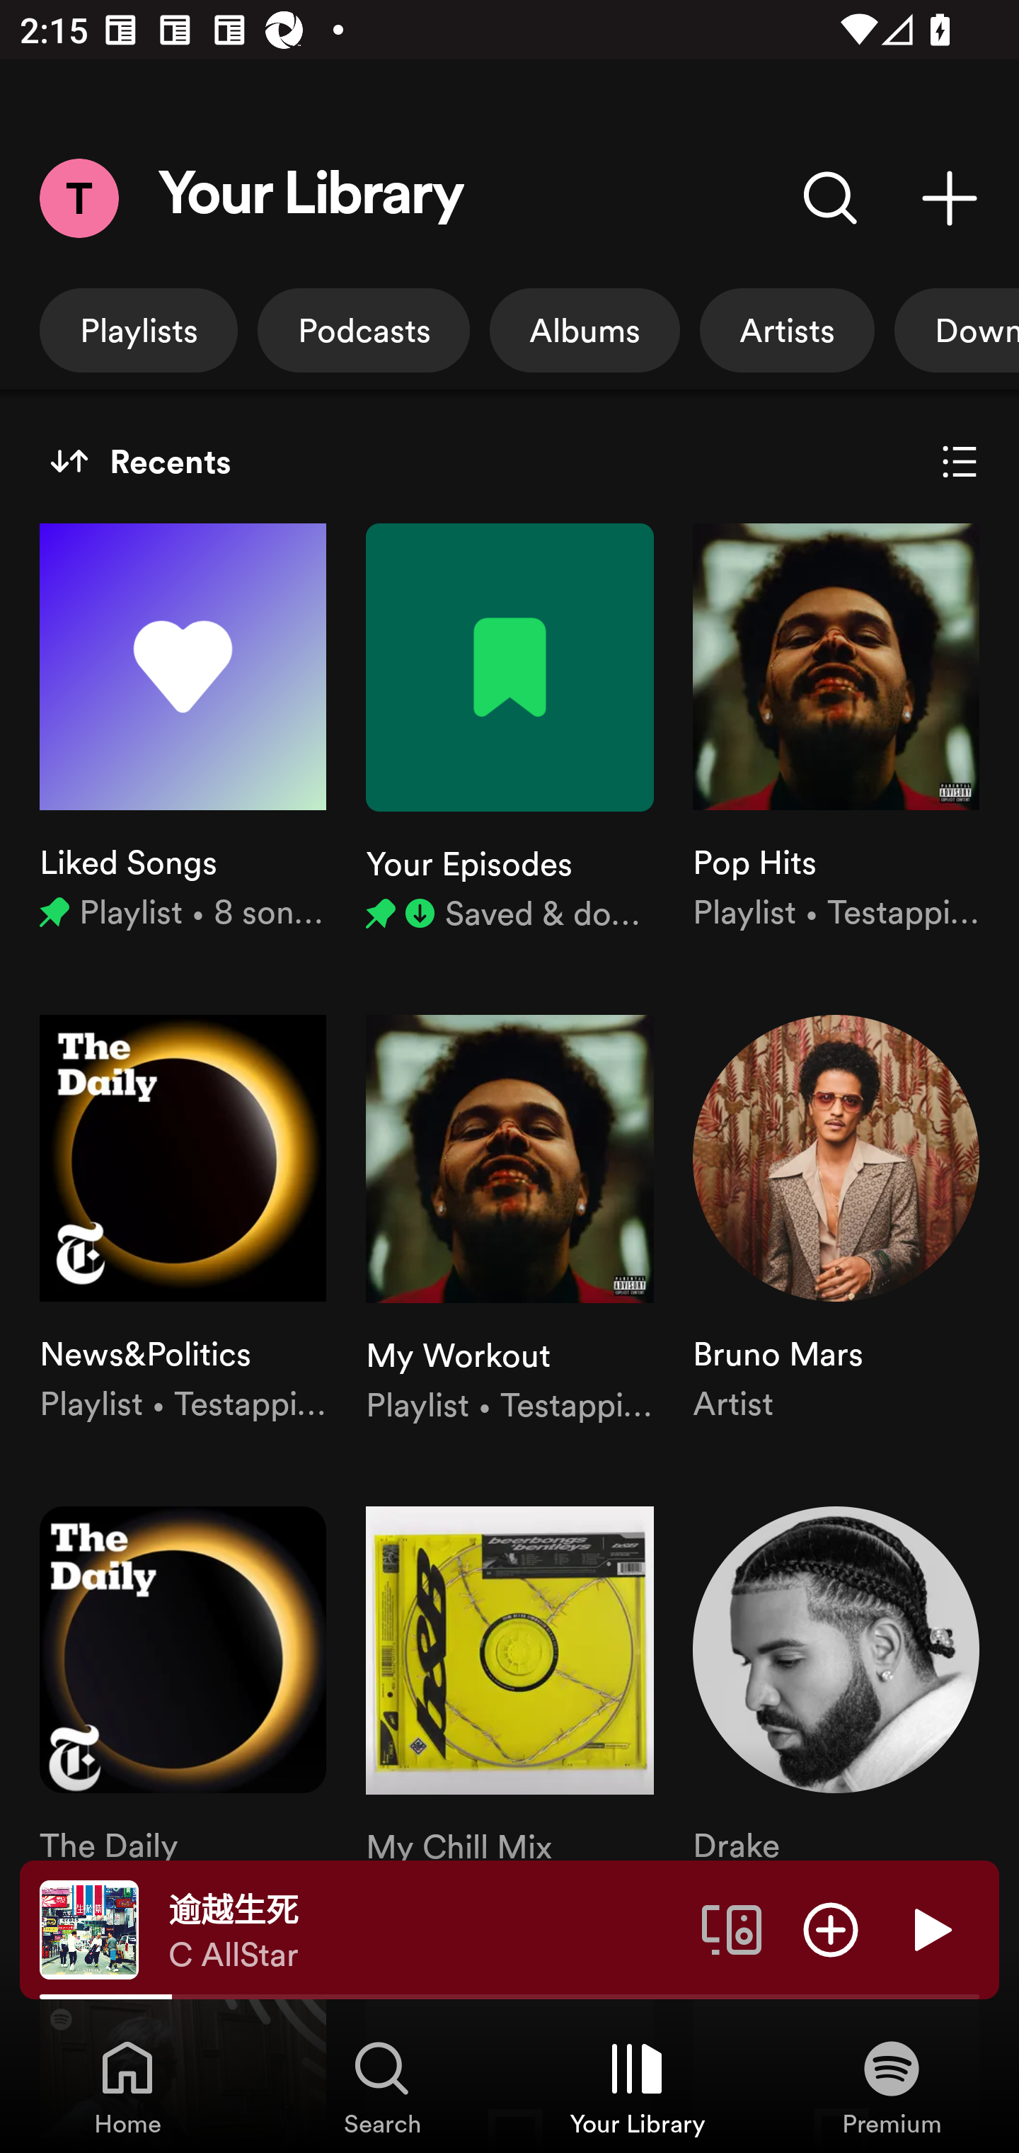 The height and width of the screenshot is (2153, 1019). I want to click on Downloaded, show only downloaded., so click(957, 330).